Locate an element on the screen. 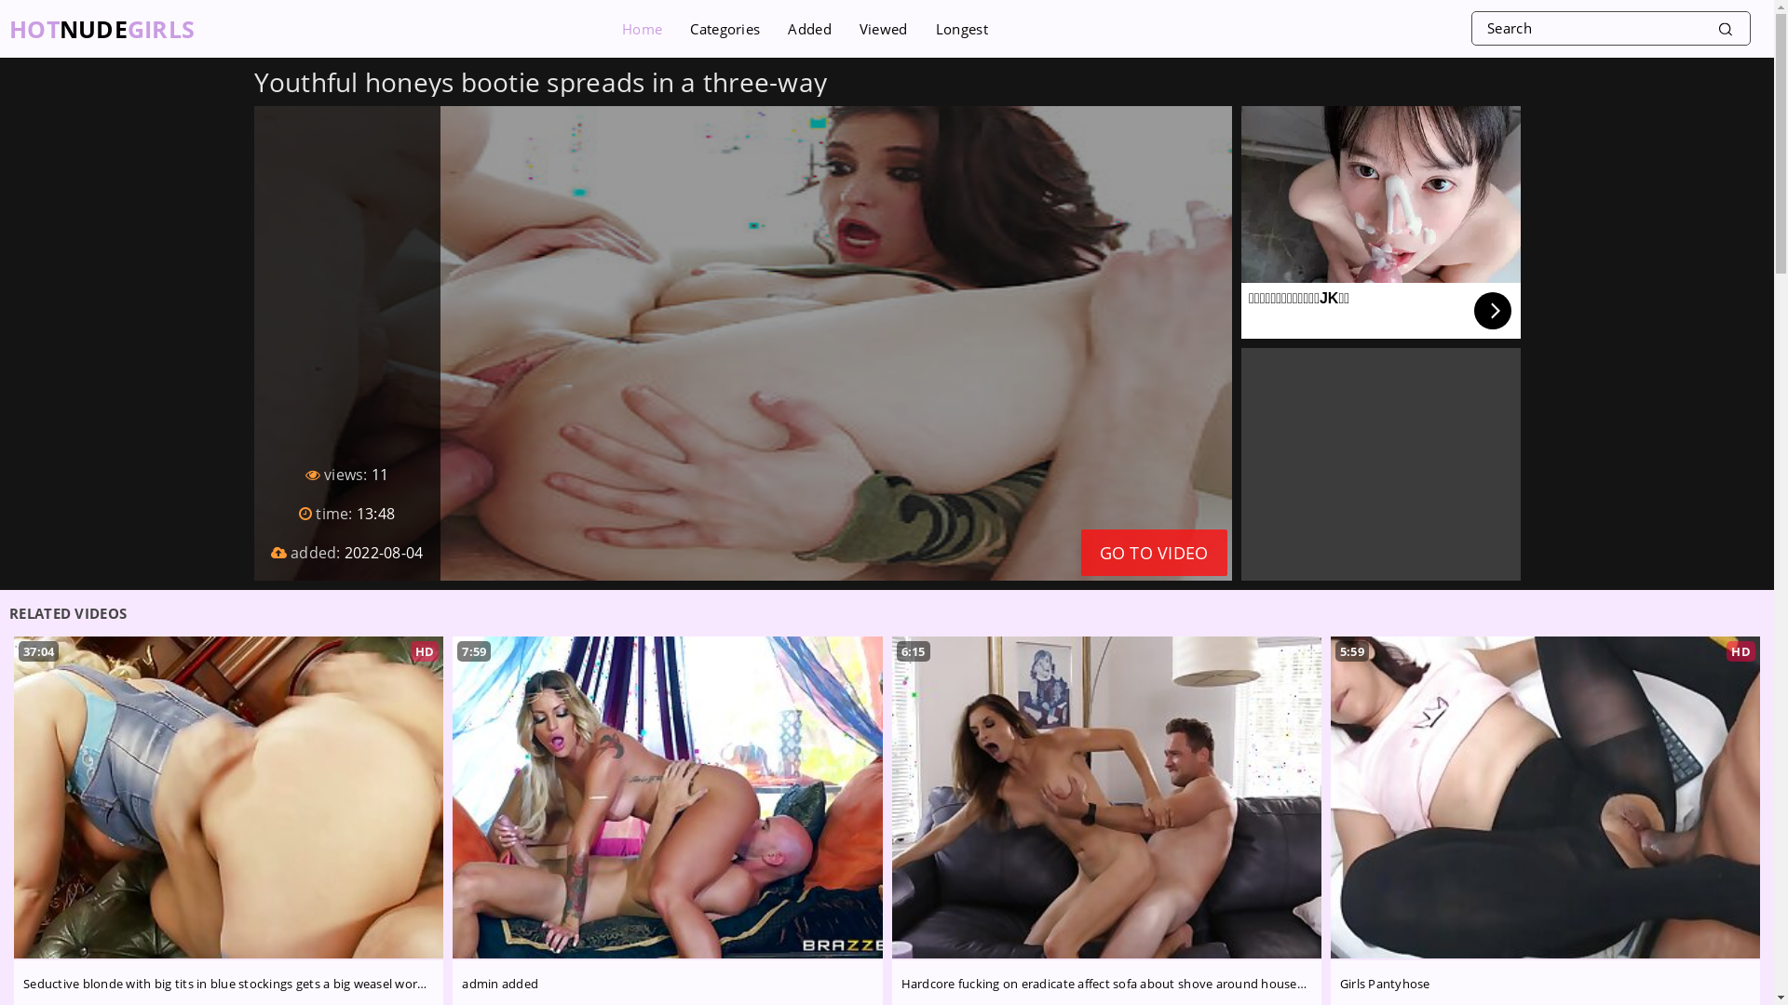  Home is located at coordinates (643, 29).